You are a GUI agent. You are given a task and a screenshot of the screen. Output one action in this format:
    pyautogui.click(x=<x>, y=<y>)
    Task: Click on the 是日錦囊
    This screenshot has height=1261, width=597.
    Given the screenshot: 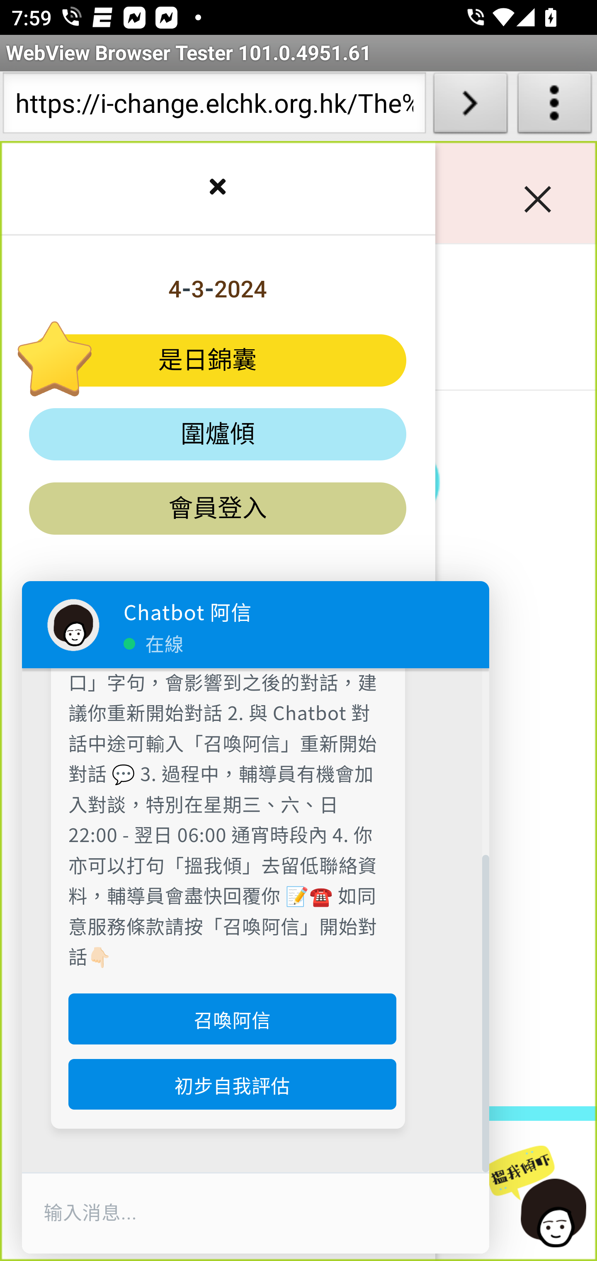 What is the action you would take?
    pyautogui.click(x=218, y=360)
    